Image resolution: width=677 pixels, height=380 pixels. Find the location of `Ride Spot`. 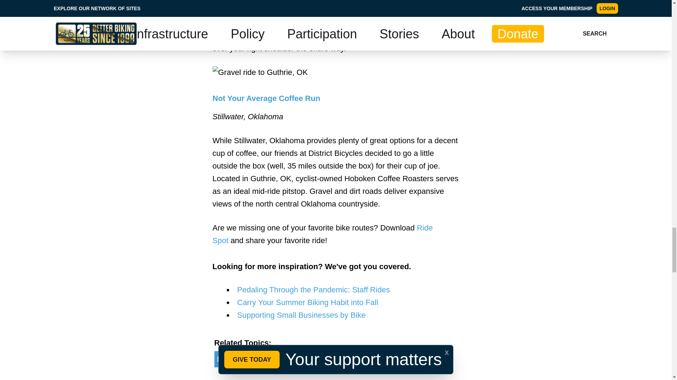

Ride Spot is located at coordinates (322, 234).